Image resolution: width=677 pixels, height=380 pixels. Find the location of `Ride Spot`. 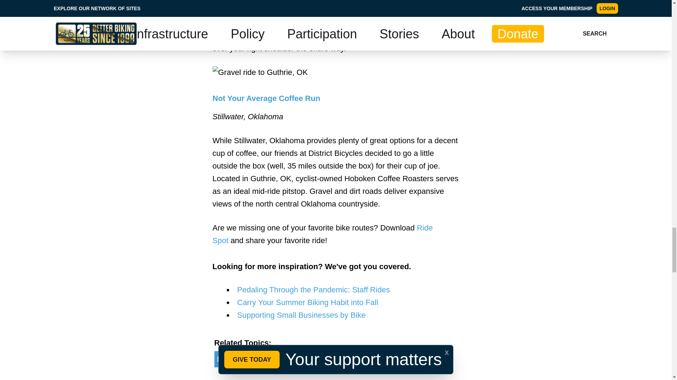

Ride Spot is located at coordinates (322, 234).